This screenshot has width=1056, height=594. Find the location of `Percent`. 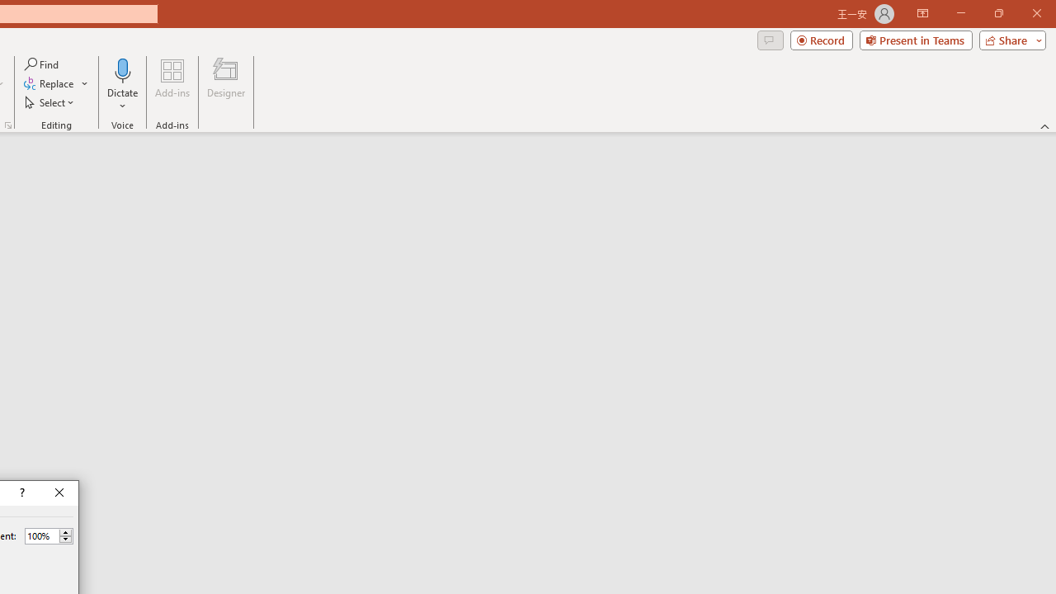

Percent is located at coordinates (41, 535).